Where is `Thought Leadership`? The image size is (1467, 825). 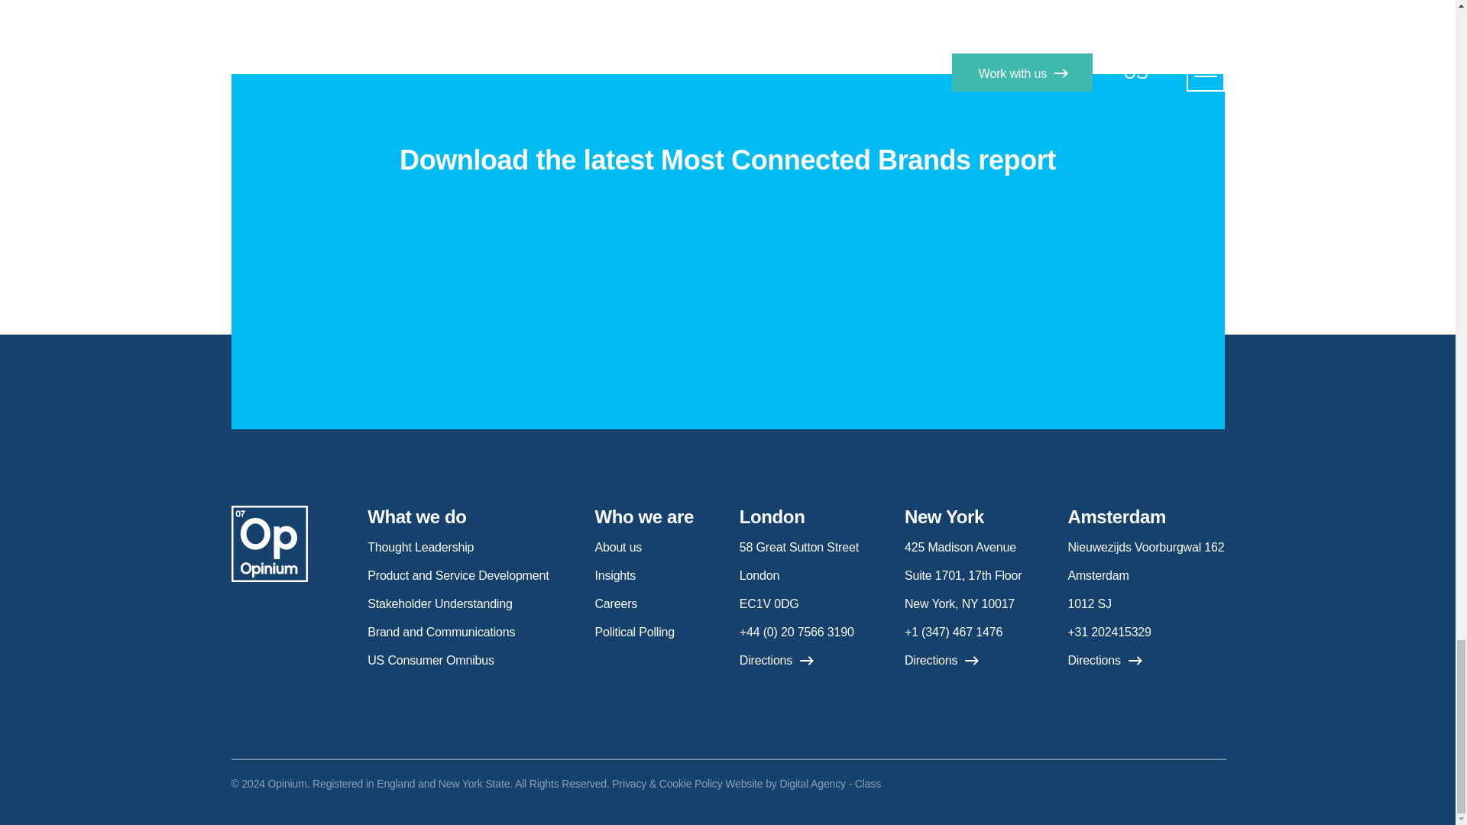 Thought Leadership is located at coordinates (420, 547).